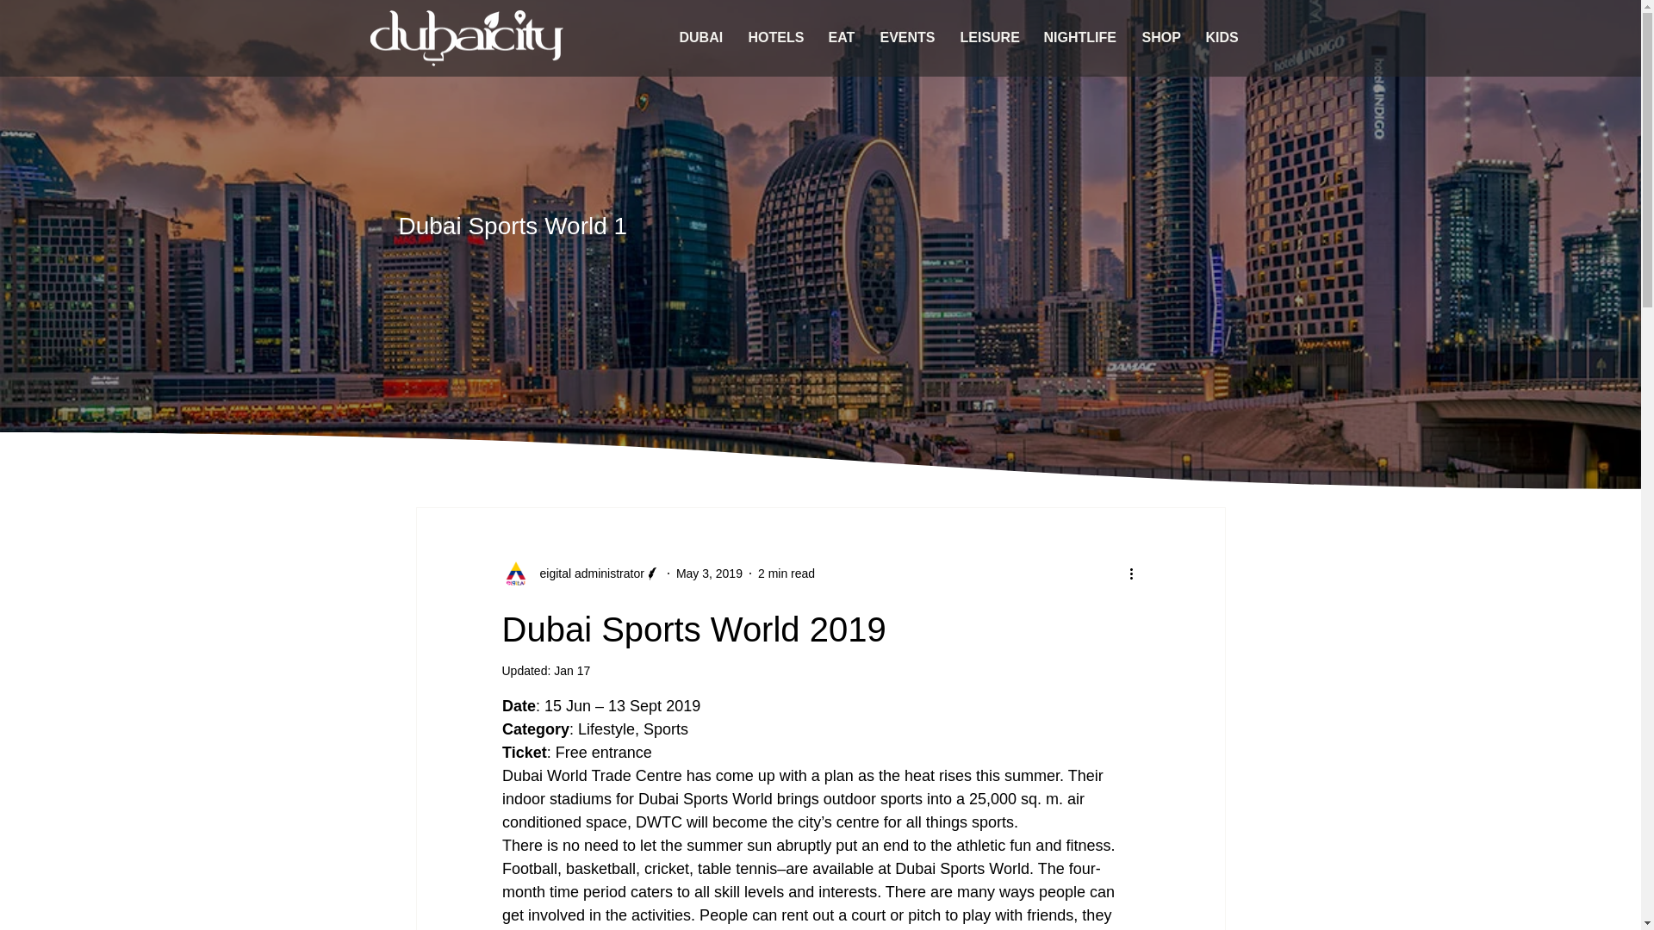 The width and height of the screenshot is (1654, 930). Describe the element at coordinates (775, 38) in the screenshot. I see `HOTELS` at that location.